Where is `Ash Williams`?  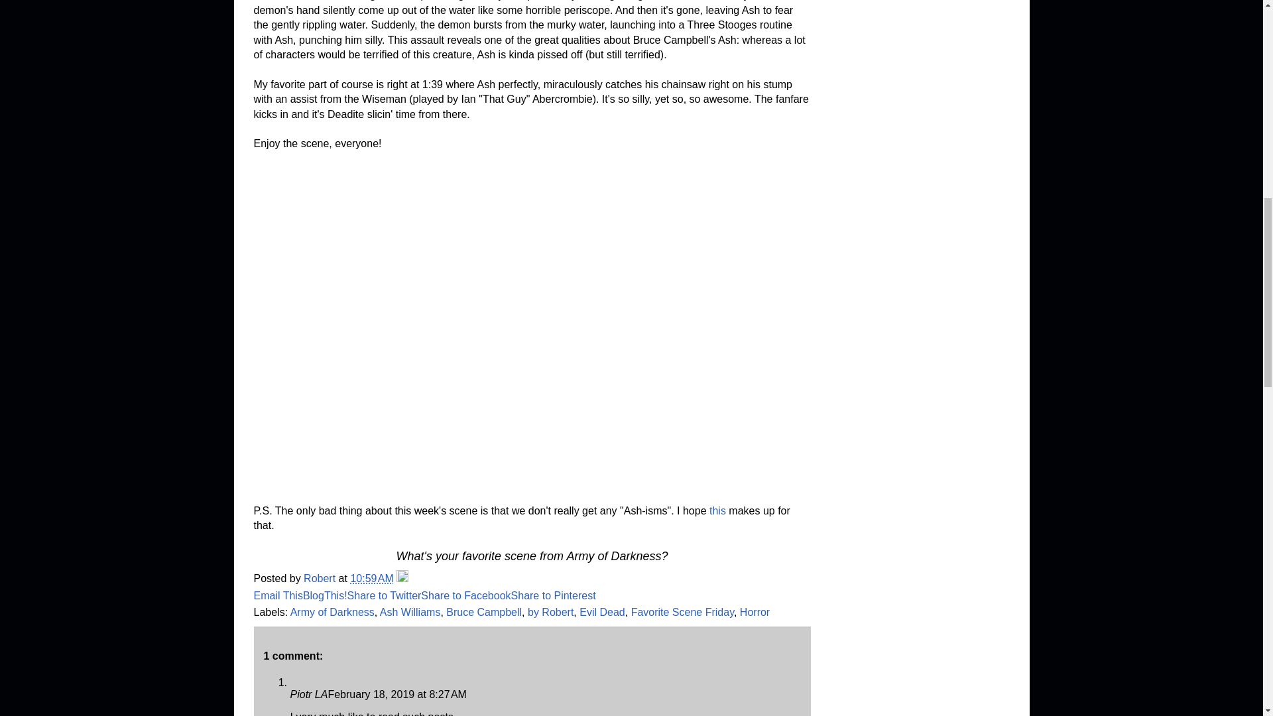 Ash Williams is located at coordinates (410, 612).